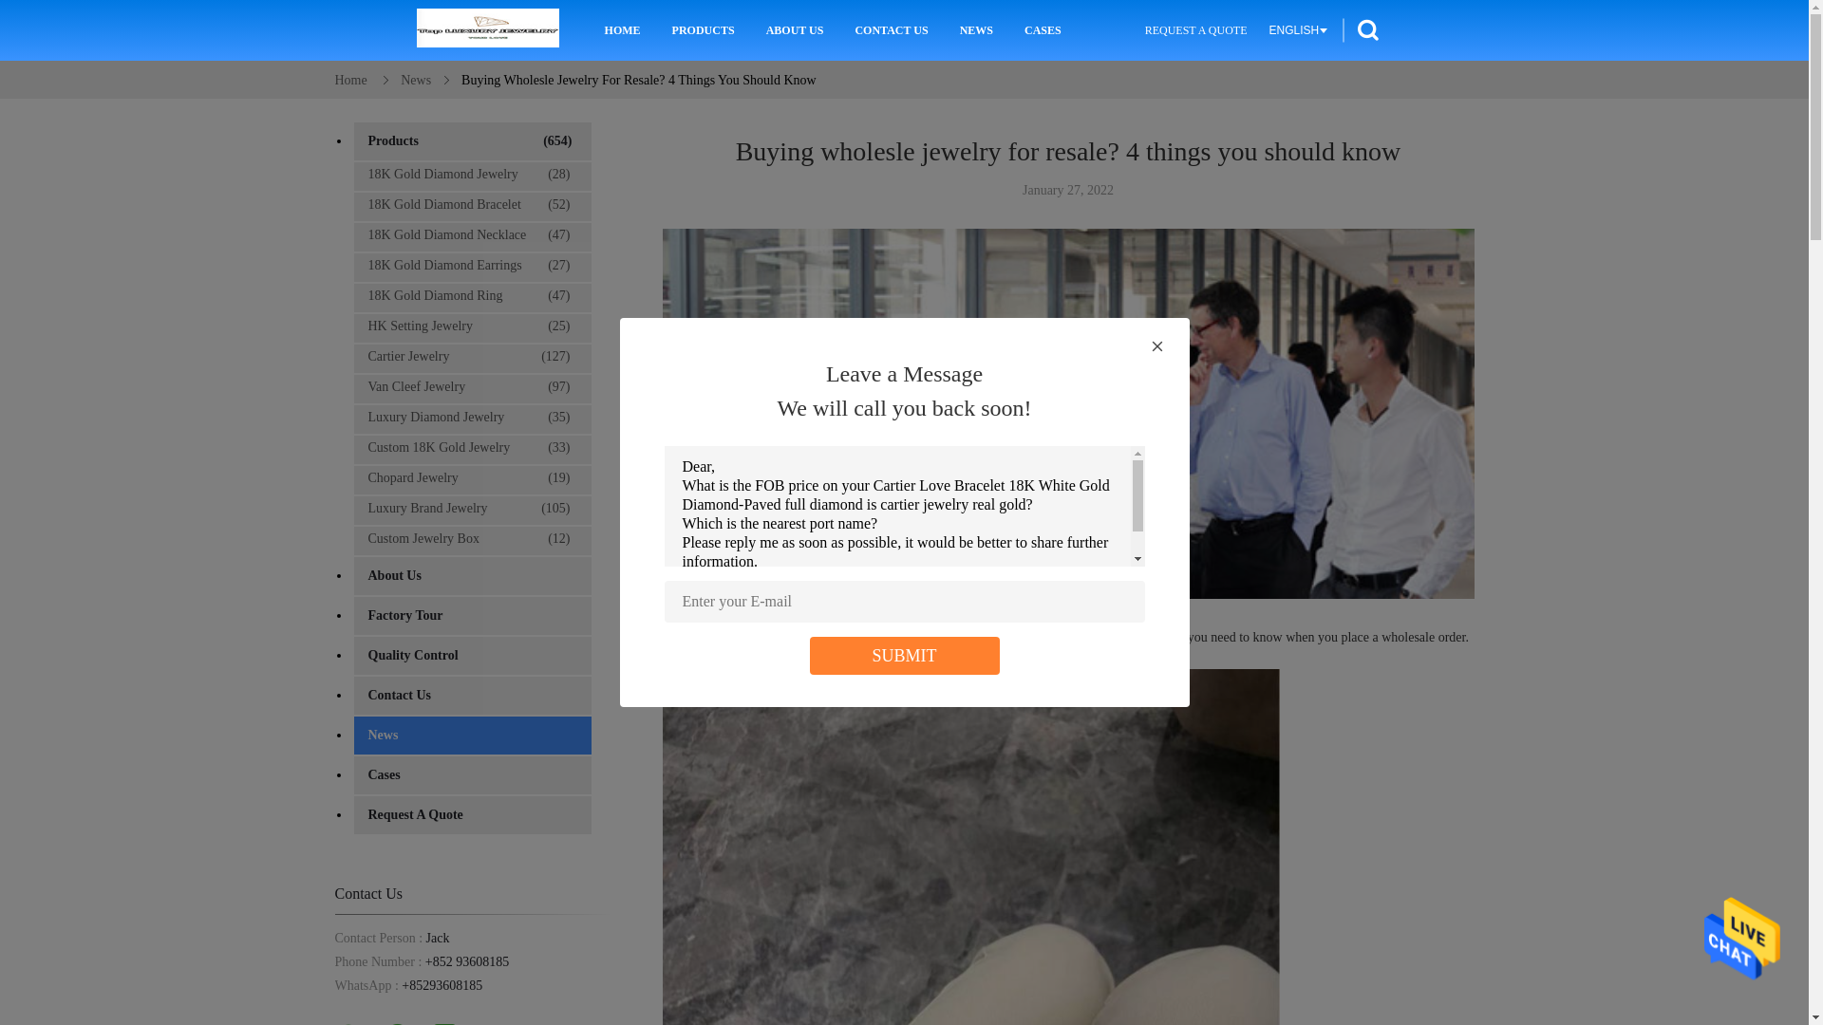 This screenshot has width=1823, height=1025. What do you see at coordinates (472, 736) in the screenshot?
I see `News` at bounding box center [472, 736].